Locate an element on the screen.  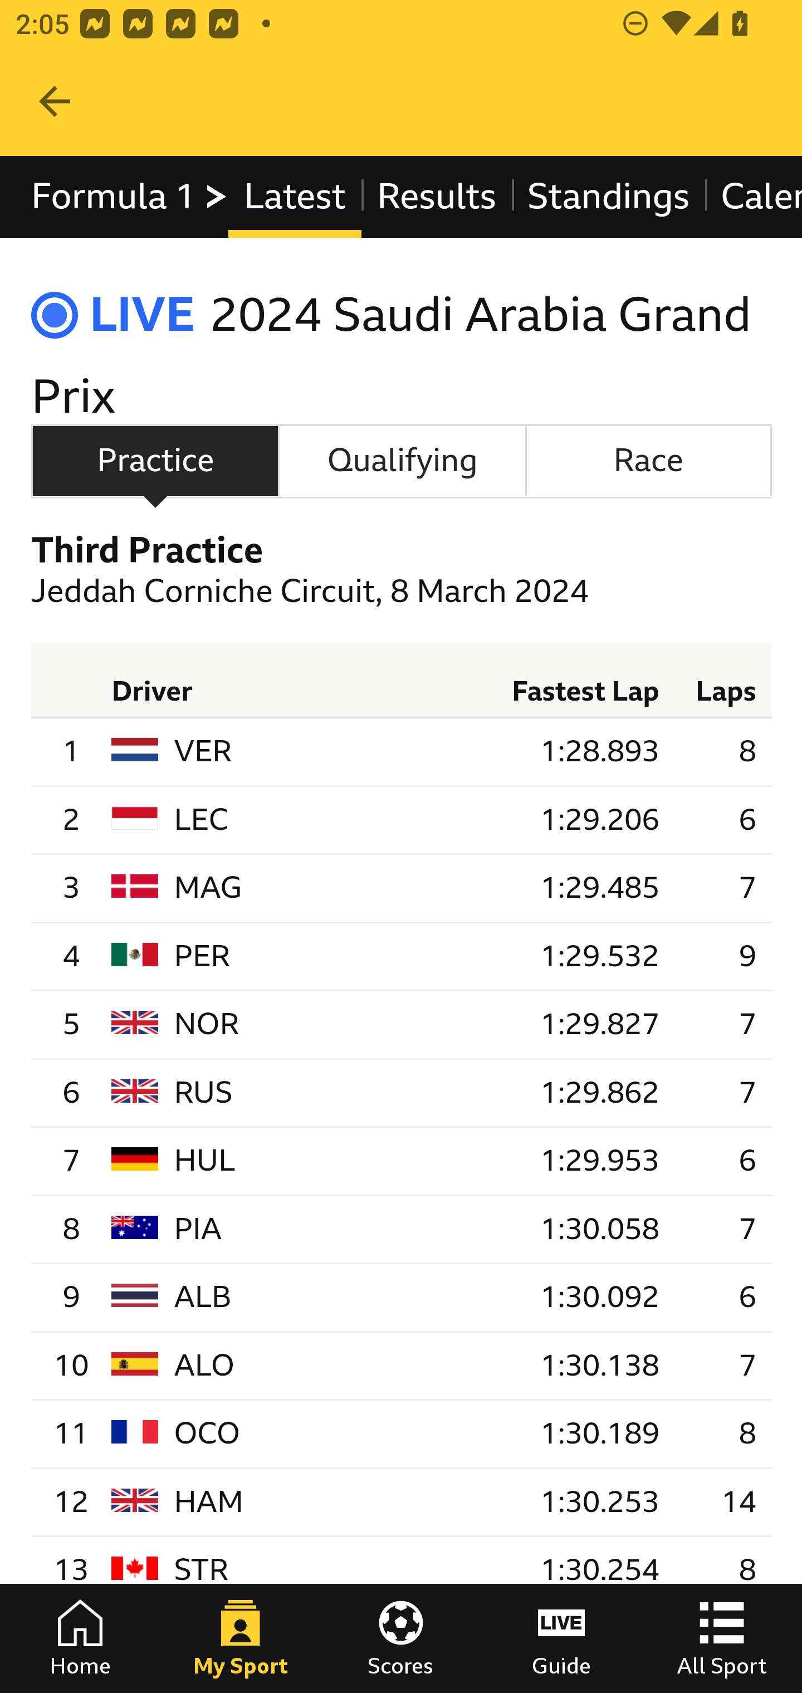
Formula 1  is located at coordinates (130, 196).